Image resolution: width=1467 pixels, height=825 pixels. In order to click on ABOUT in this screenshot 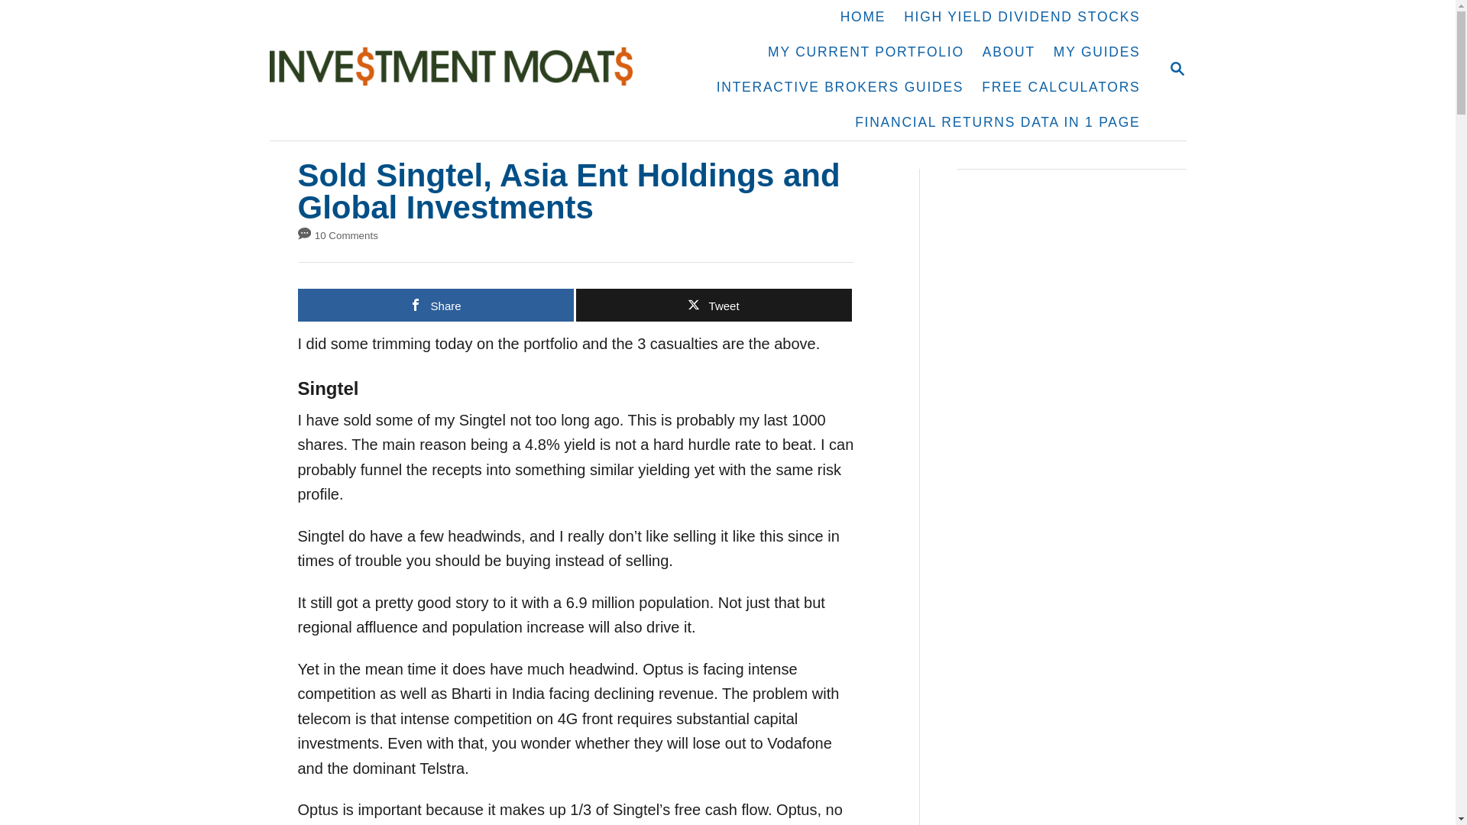, I will do `click(1009, 52)`.